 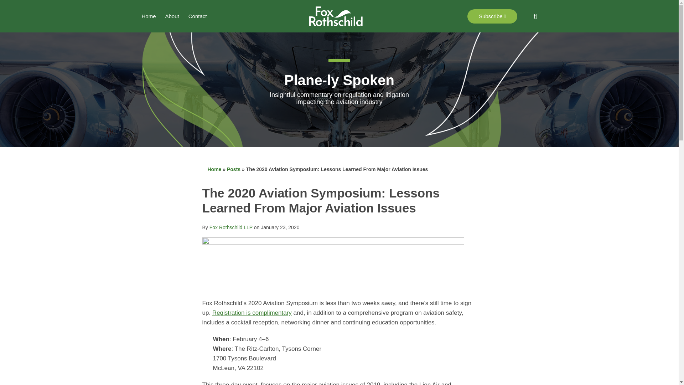 What do you see at coordinates (339, 80) in the screenshot?
I see `Plane-ly Spoken` at bounding box center [339, 80].